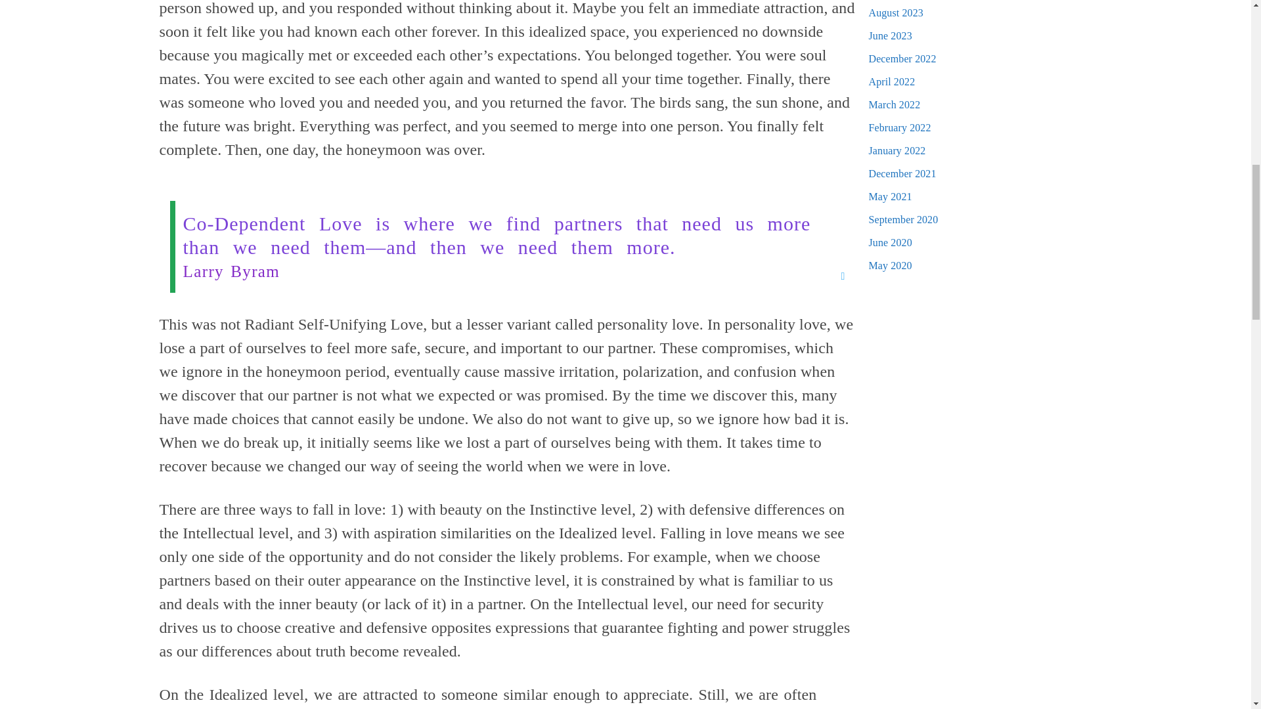  What do you see at coordinates (890, 35) in the screenshot?
I see `June 2023` at bounding box center [890, 35].